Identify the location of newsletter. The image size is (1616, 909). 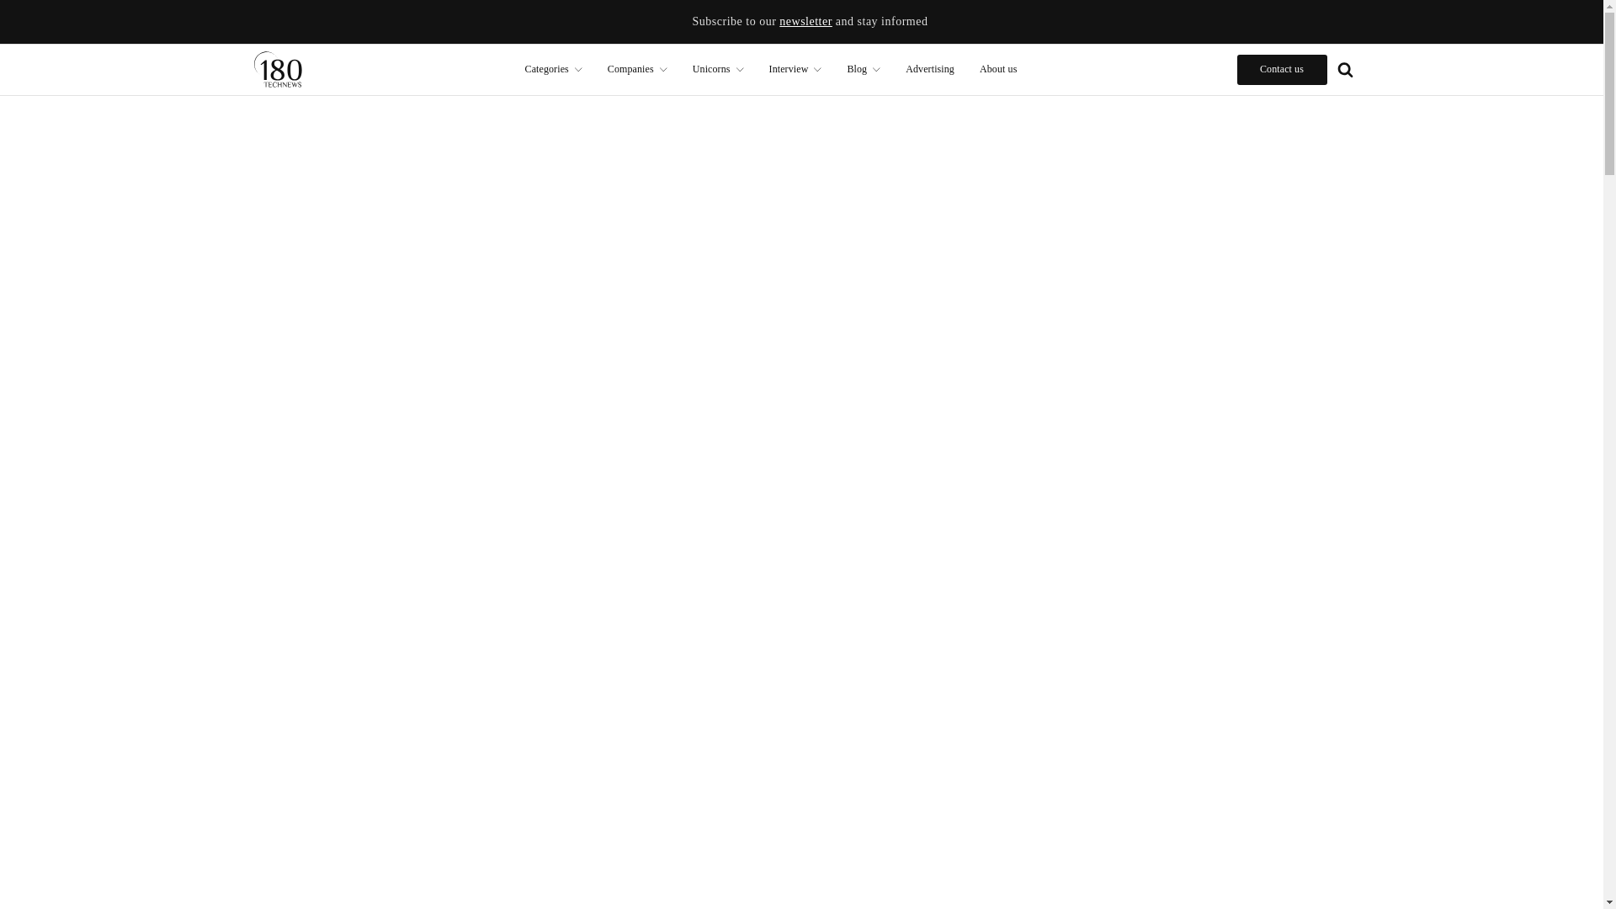
(805, 22).